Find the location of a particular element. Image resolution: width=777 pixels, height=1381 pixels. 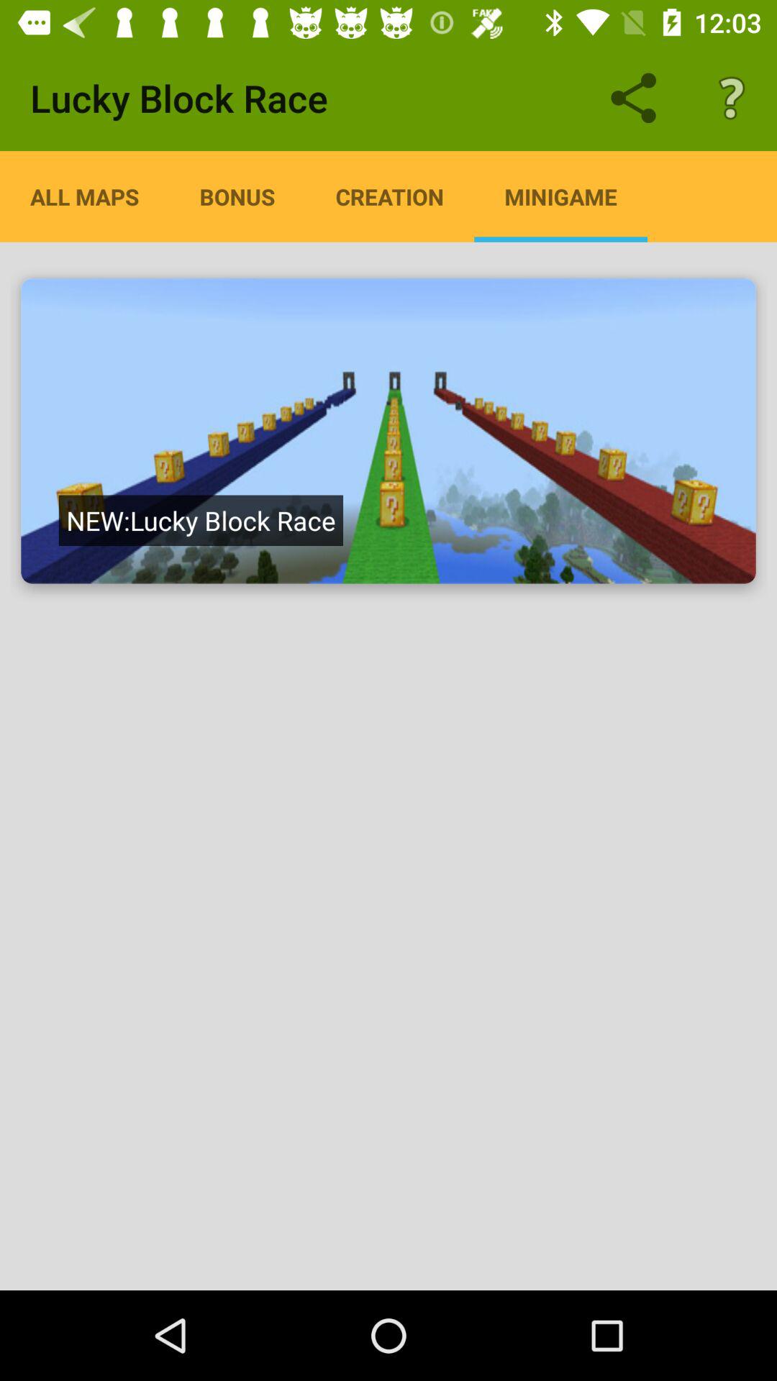

turn on item below the lucky block race is located at coordinates (390, 196).